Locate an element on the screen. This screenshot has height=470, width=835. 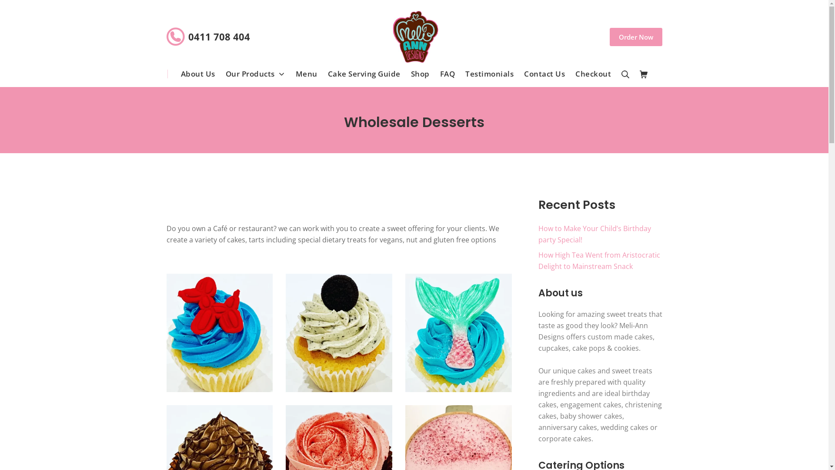
0411 708 404 is located at coordinates (219, 36).